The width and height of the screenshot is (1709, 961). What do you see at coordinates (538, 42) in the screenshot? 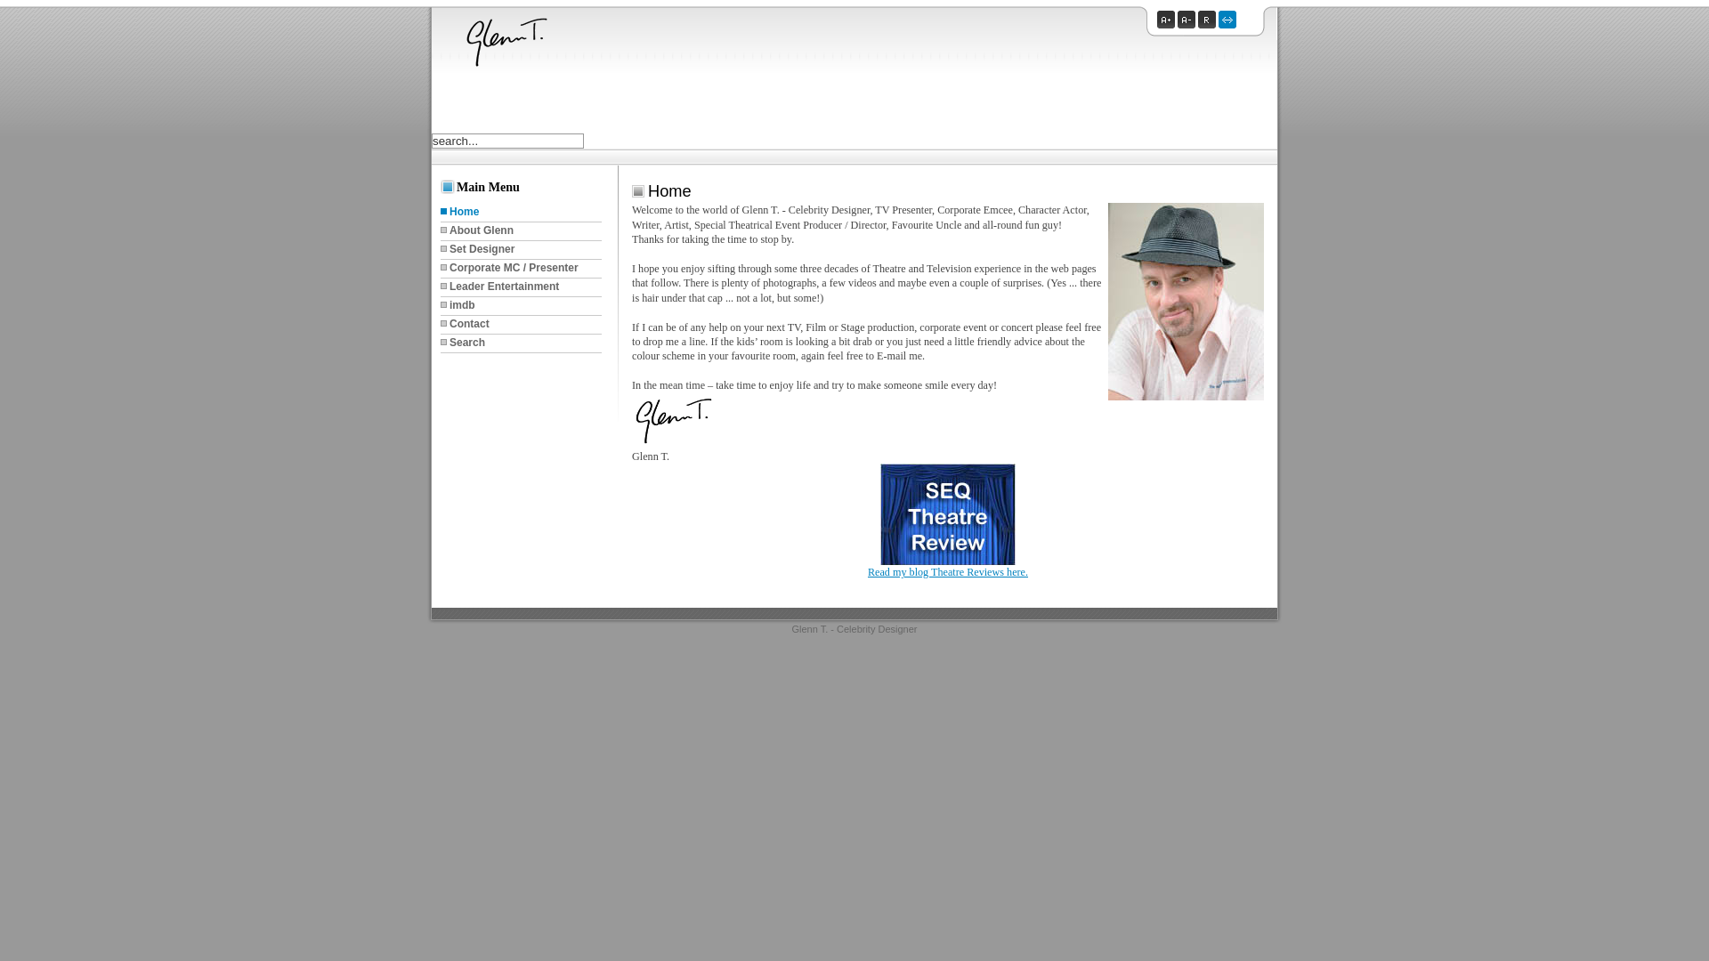
I see `Glenn T - Celebrity Designer` at bounding box center [538, 42].